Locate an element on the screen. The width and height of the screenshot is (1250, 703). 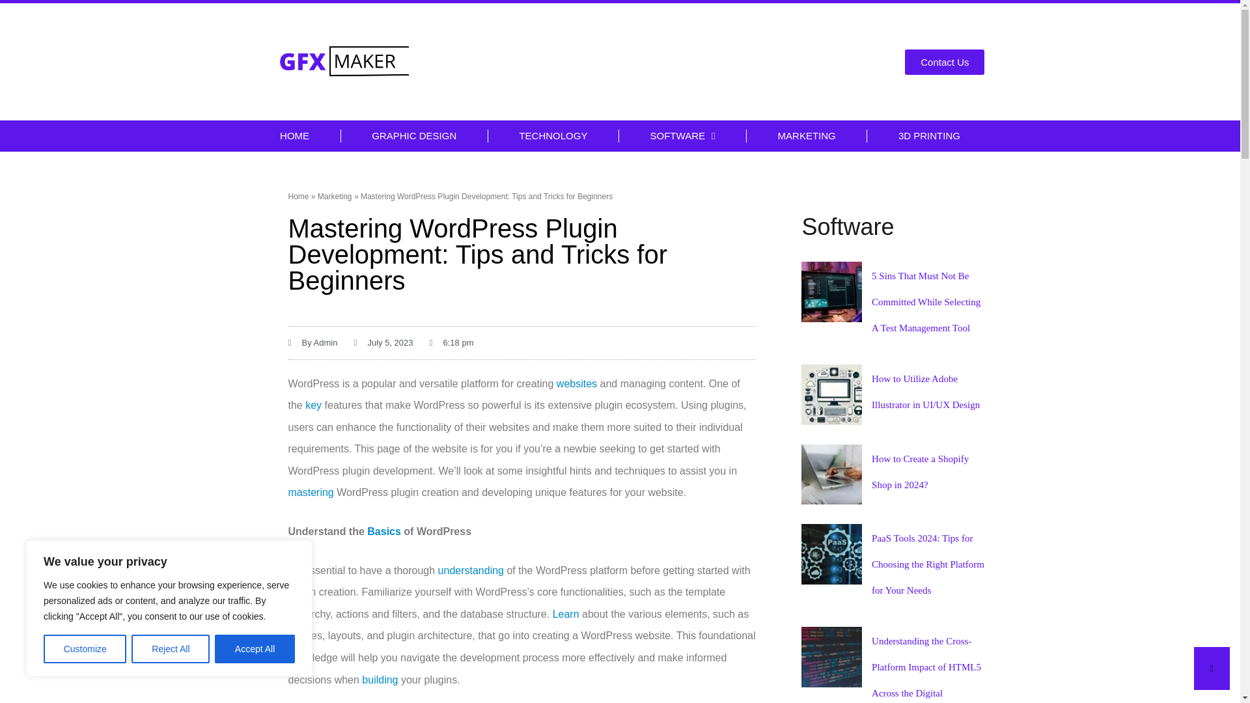
Basics is located at coordinates (384, 531).